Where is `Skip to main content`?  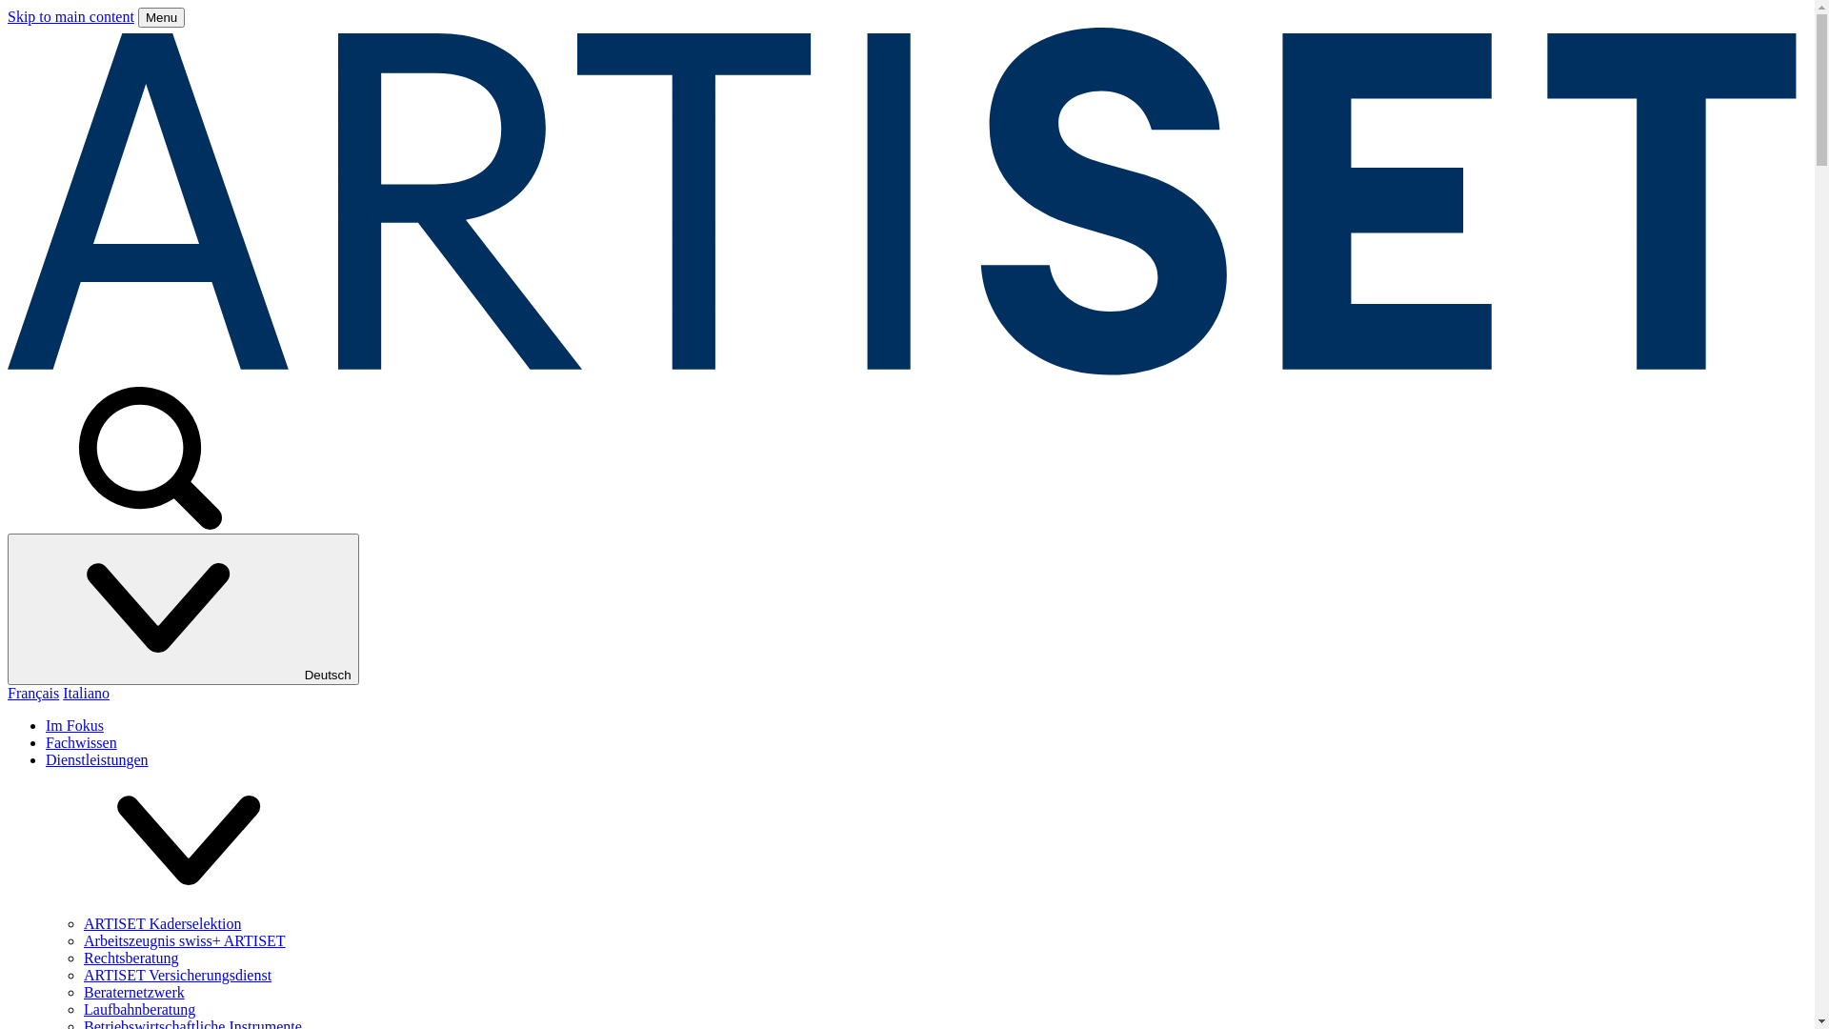
Skip to main content is located at coordinates (70, 17).